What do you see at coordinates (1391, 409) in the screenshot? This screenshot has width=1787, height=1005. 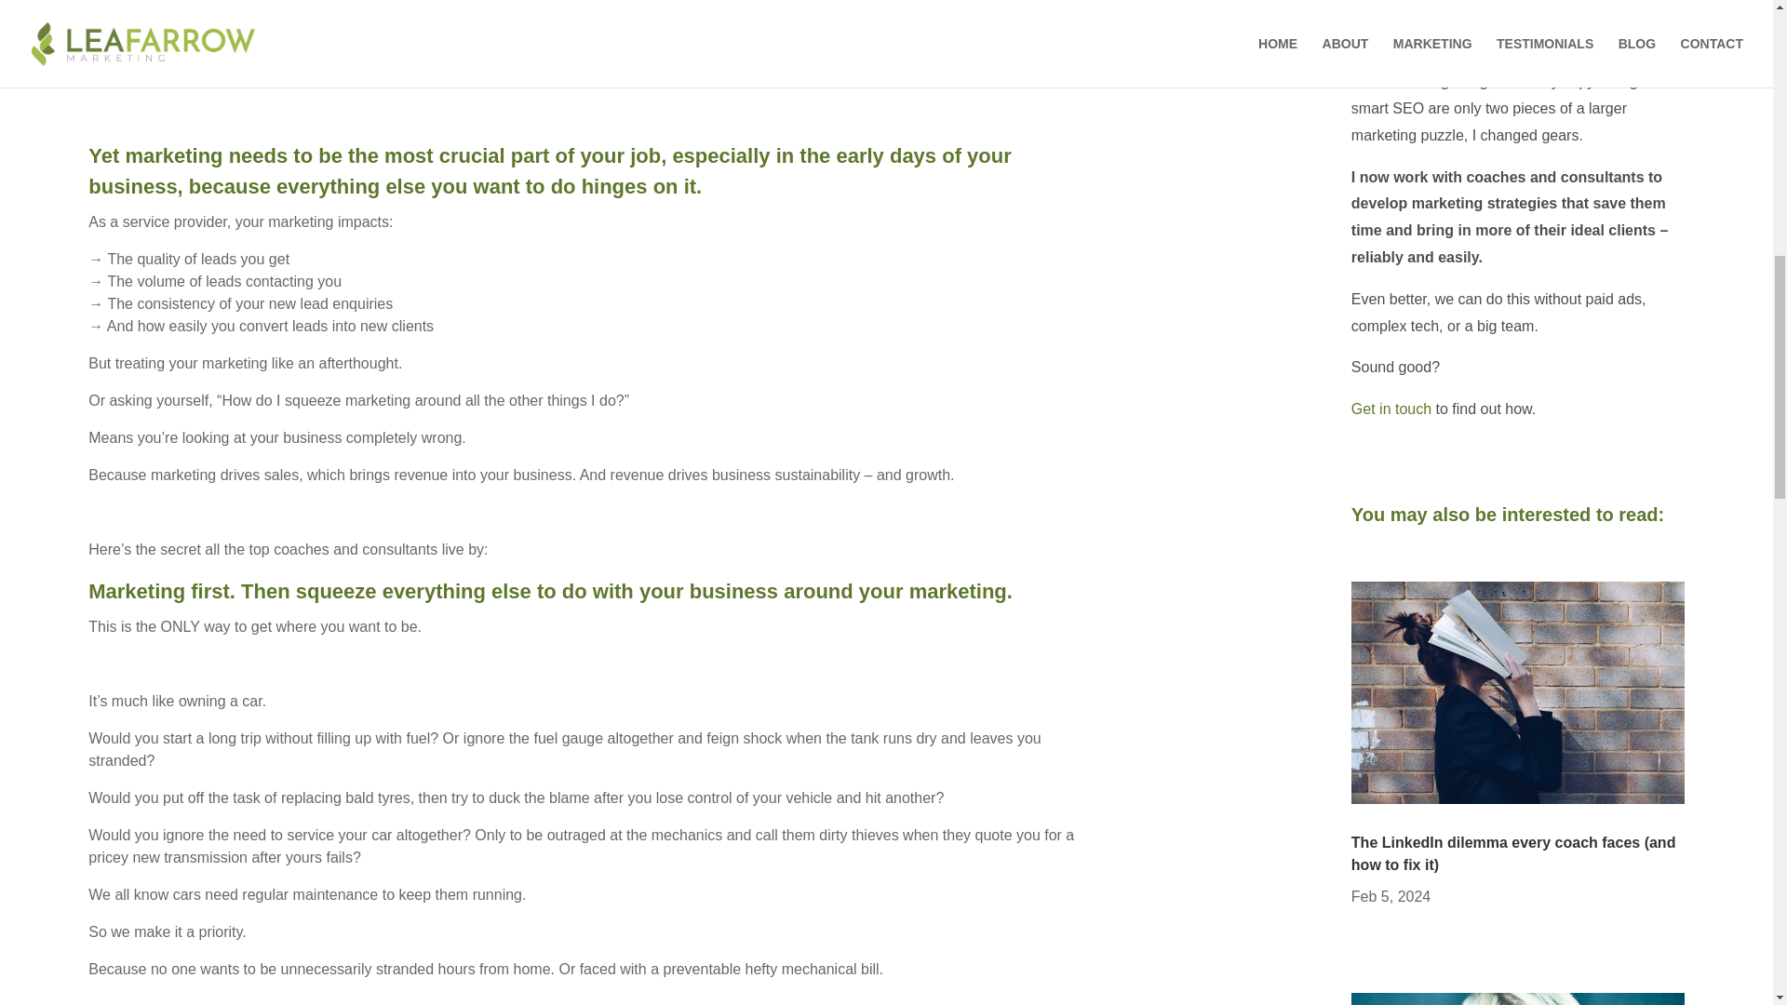 I see `Get in touch` at bounding box center [1391, 409].